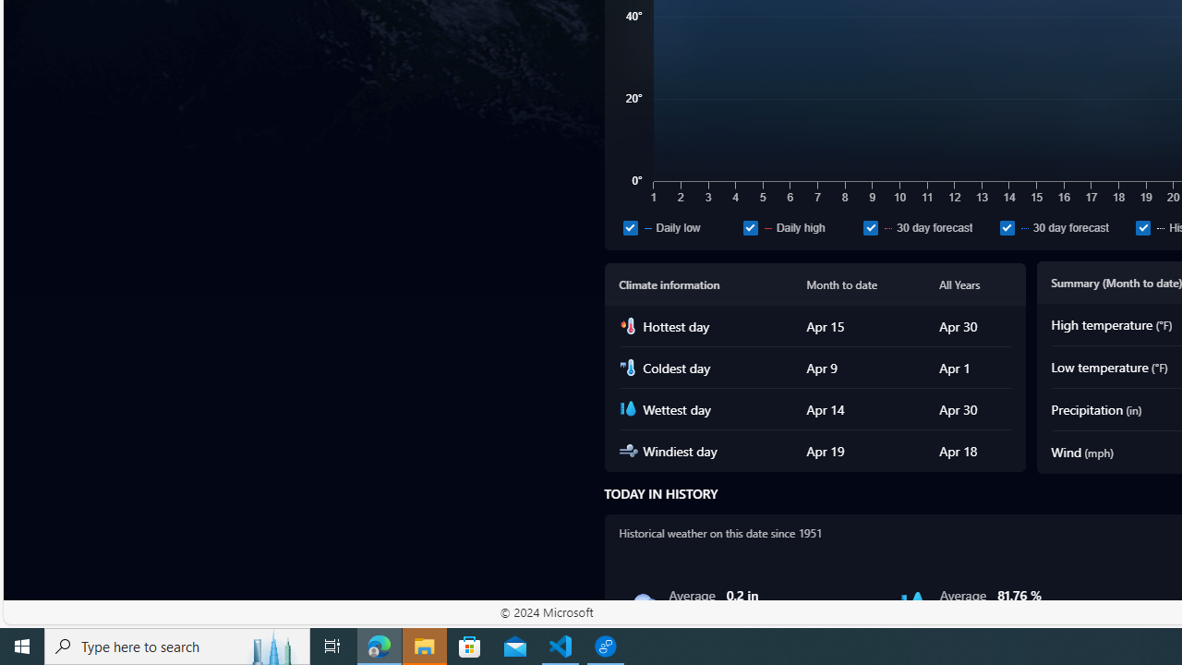 The image size is (1182, 665). Describe the element at coordinates (750, 227) in the screenshot. I see `Daily high` at that location.